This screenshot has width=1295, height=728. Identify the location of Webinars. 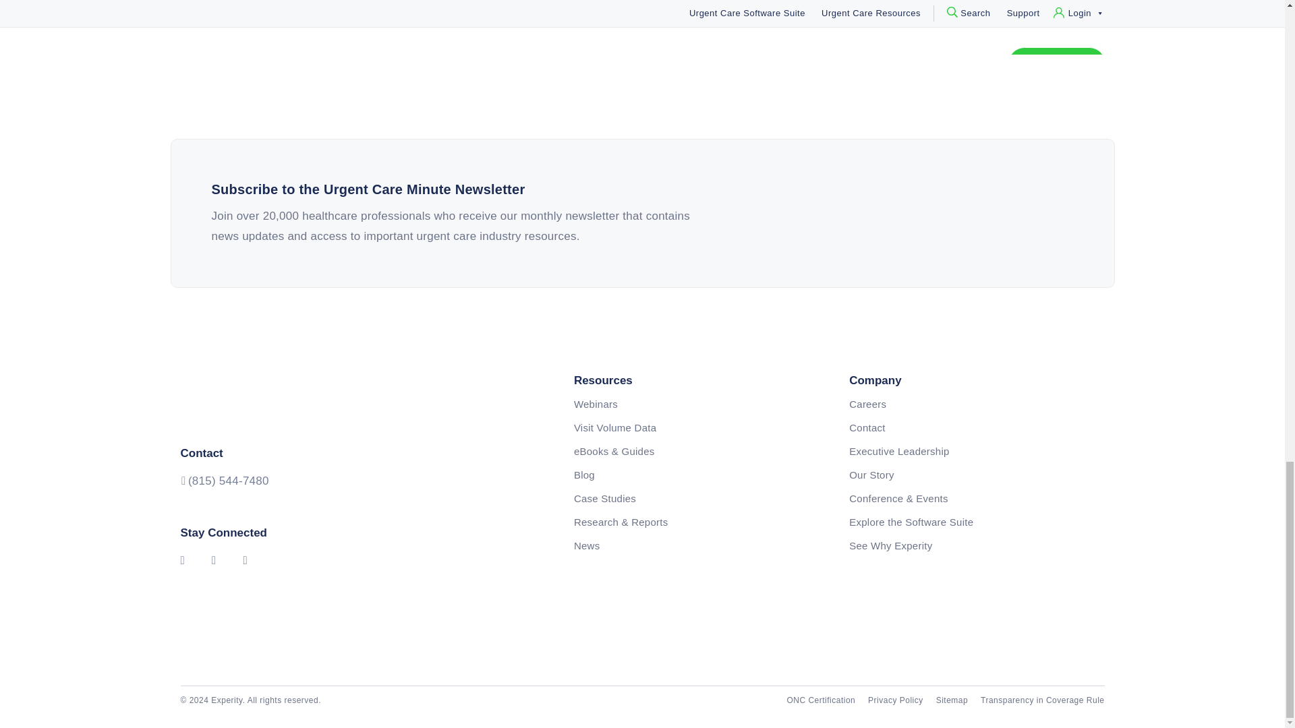
(701, 404).